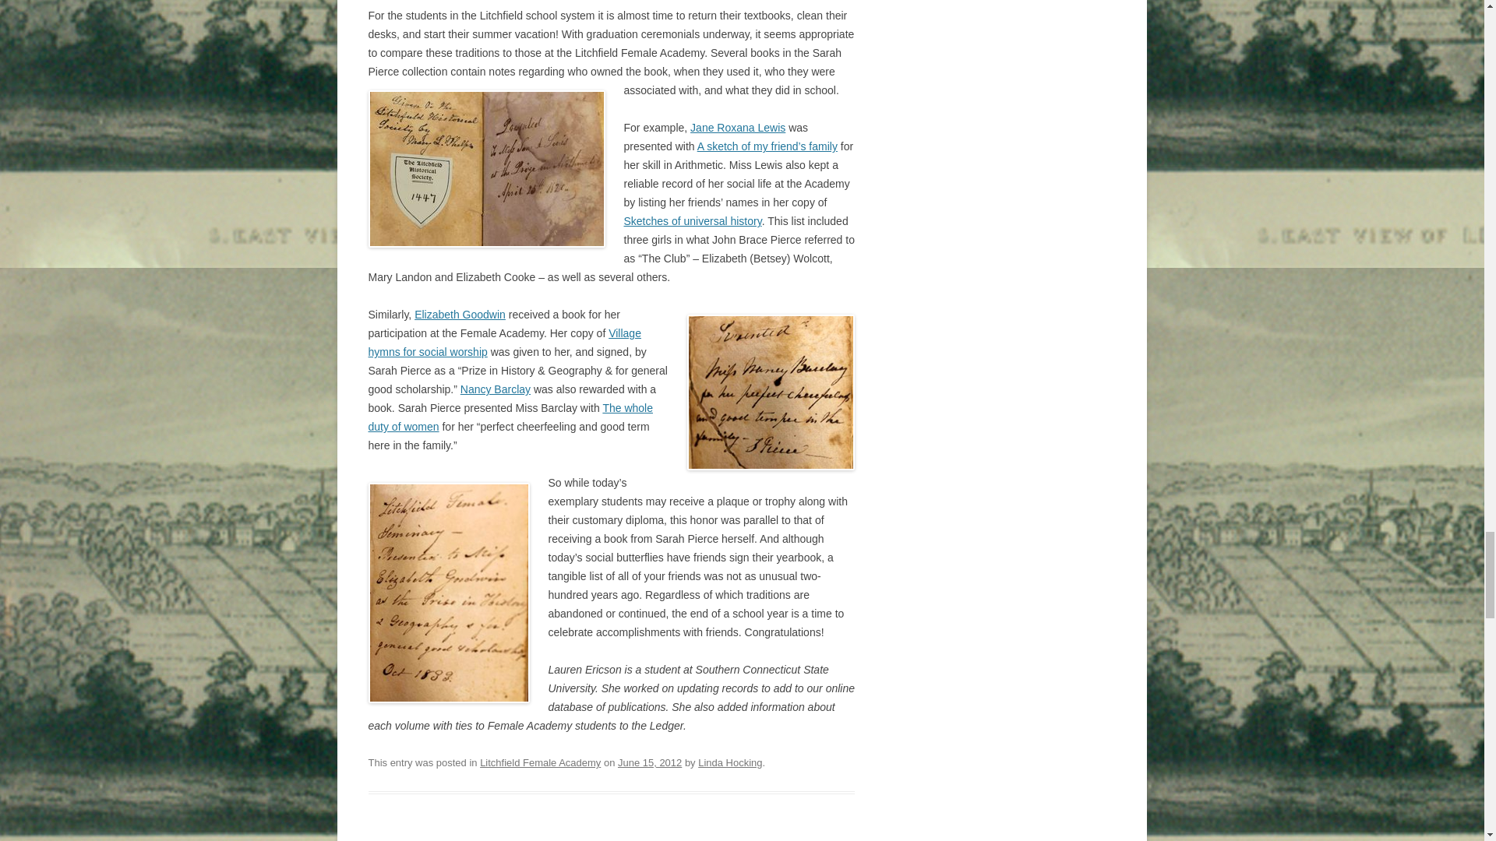 The width and height of the screenshot is (1496, 841). Describe the element at coordinates (729, 763) in the screenshot. I see `View all posts by Linda Hocking` at that location.